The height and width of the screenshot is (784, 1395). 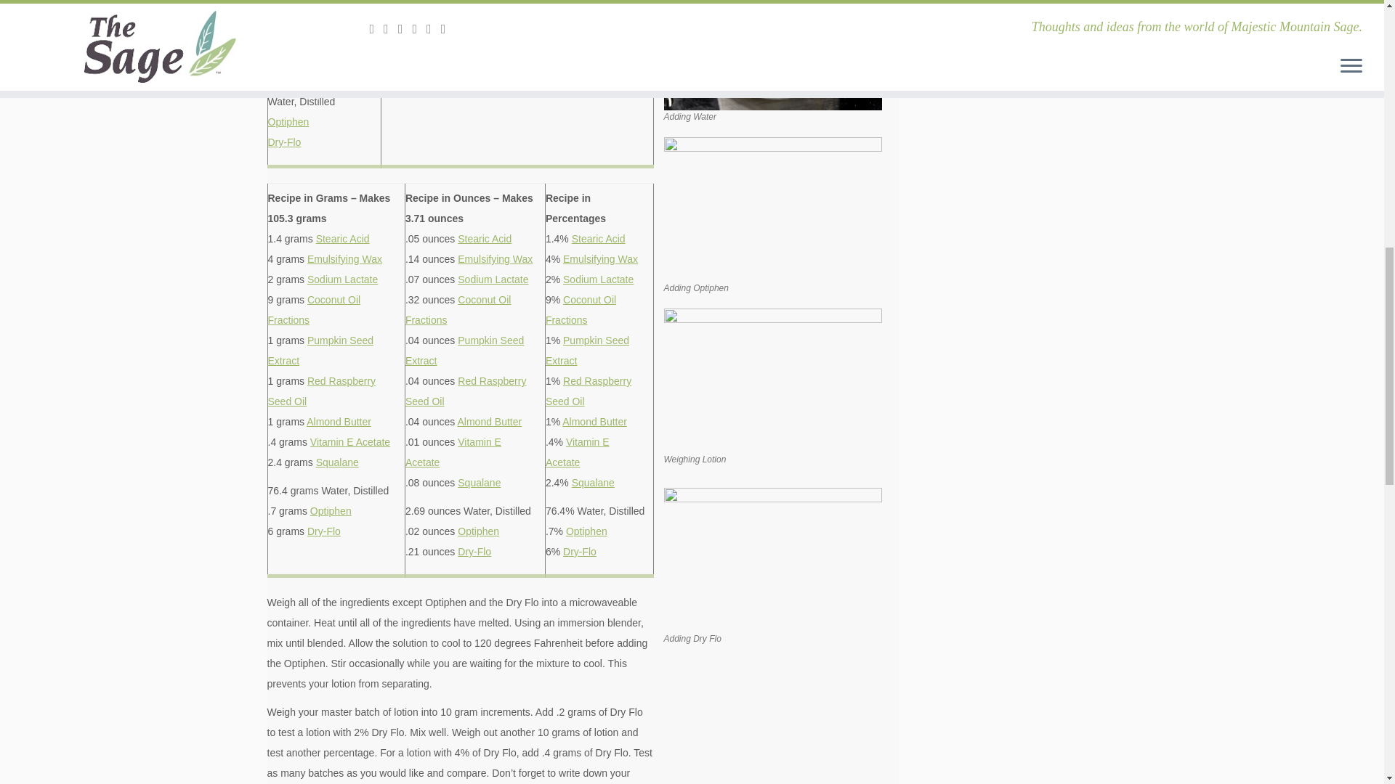 I want to click on Pumpkin Seed Extract, so click(x=320, y=351).